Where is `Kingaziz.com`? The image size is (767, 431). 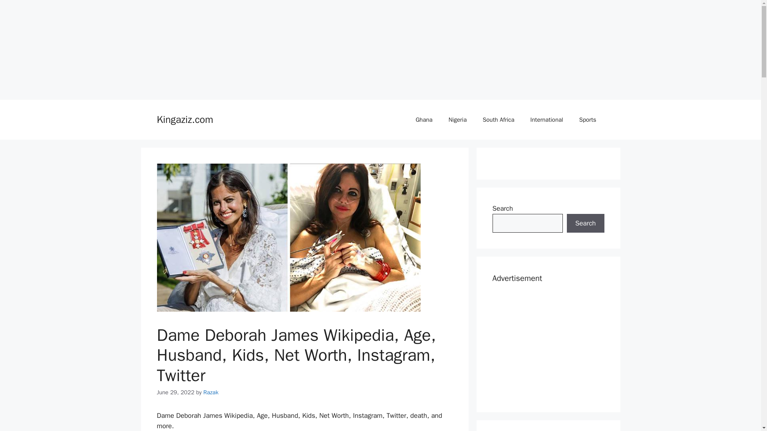 Kingaziz.com is located at coordinates (185, 120).